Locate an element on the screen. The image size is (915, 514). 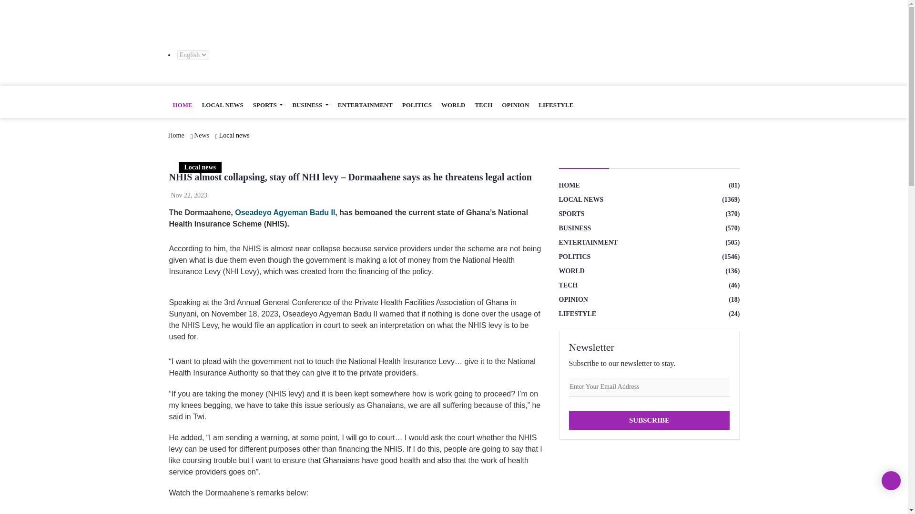
Twitter Tweet is located at coordinates (299, 511).